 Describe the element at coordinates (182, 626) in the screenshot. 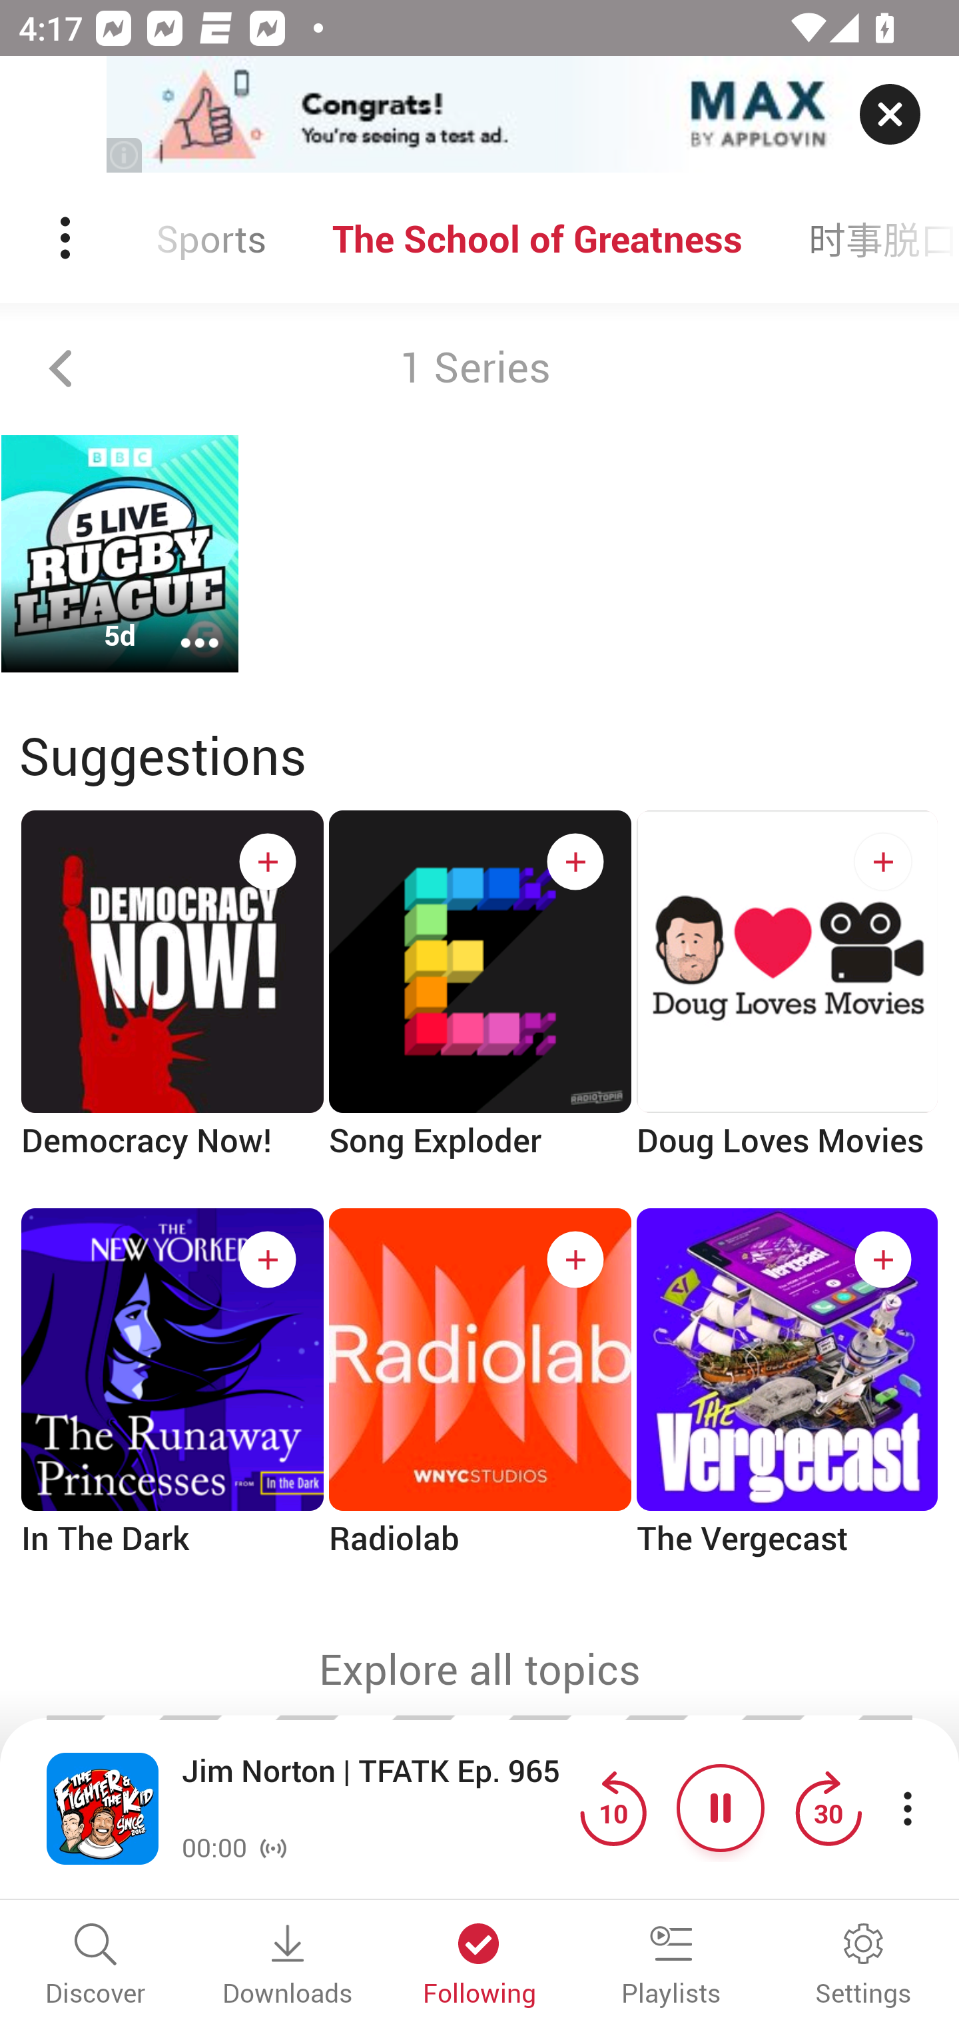

I see `More options` at that location.